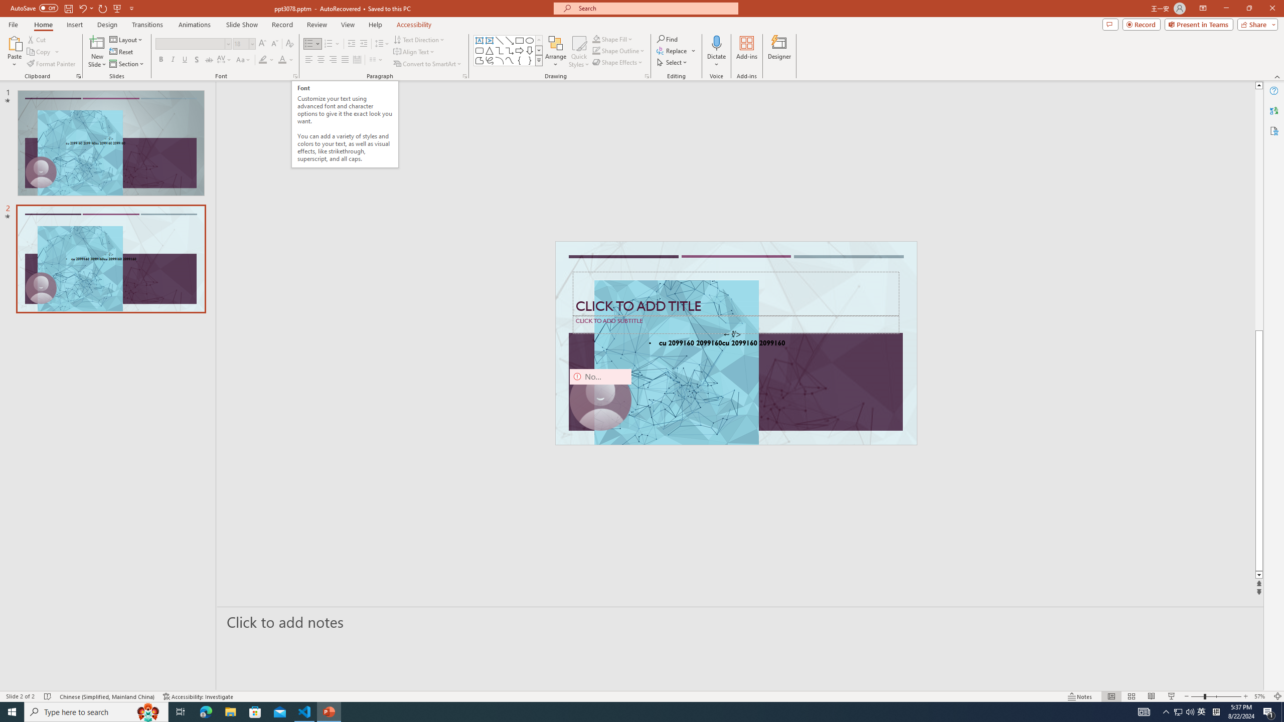  Describe the element at coordinates (263, 60) in the screenshot. I see `Text Highlight Color Yellow` at that location.